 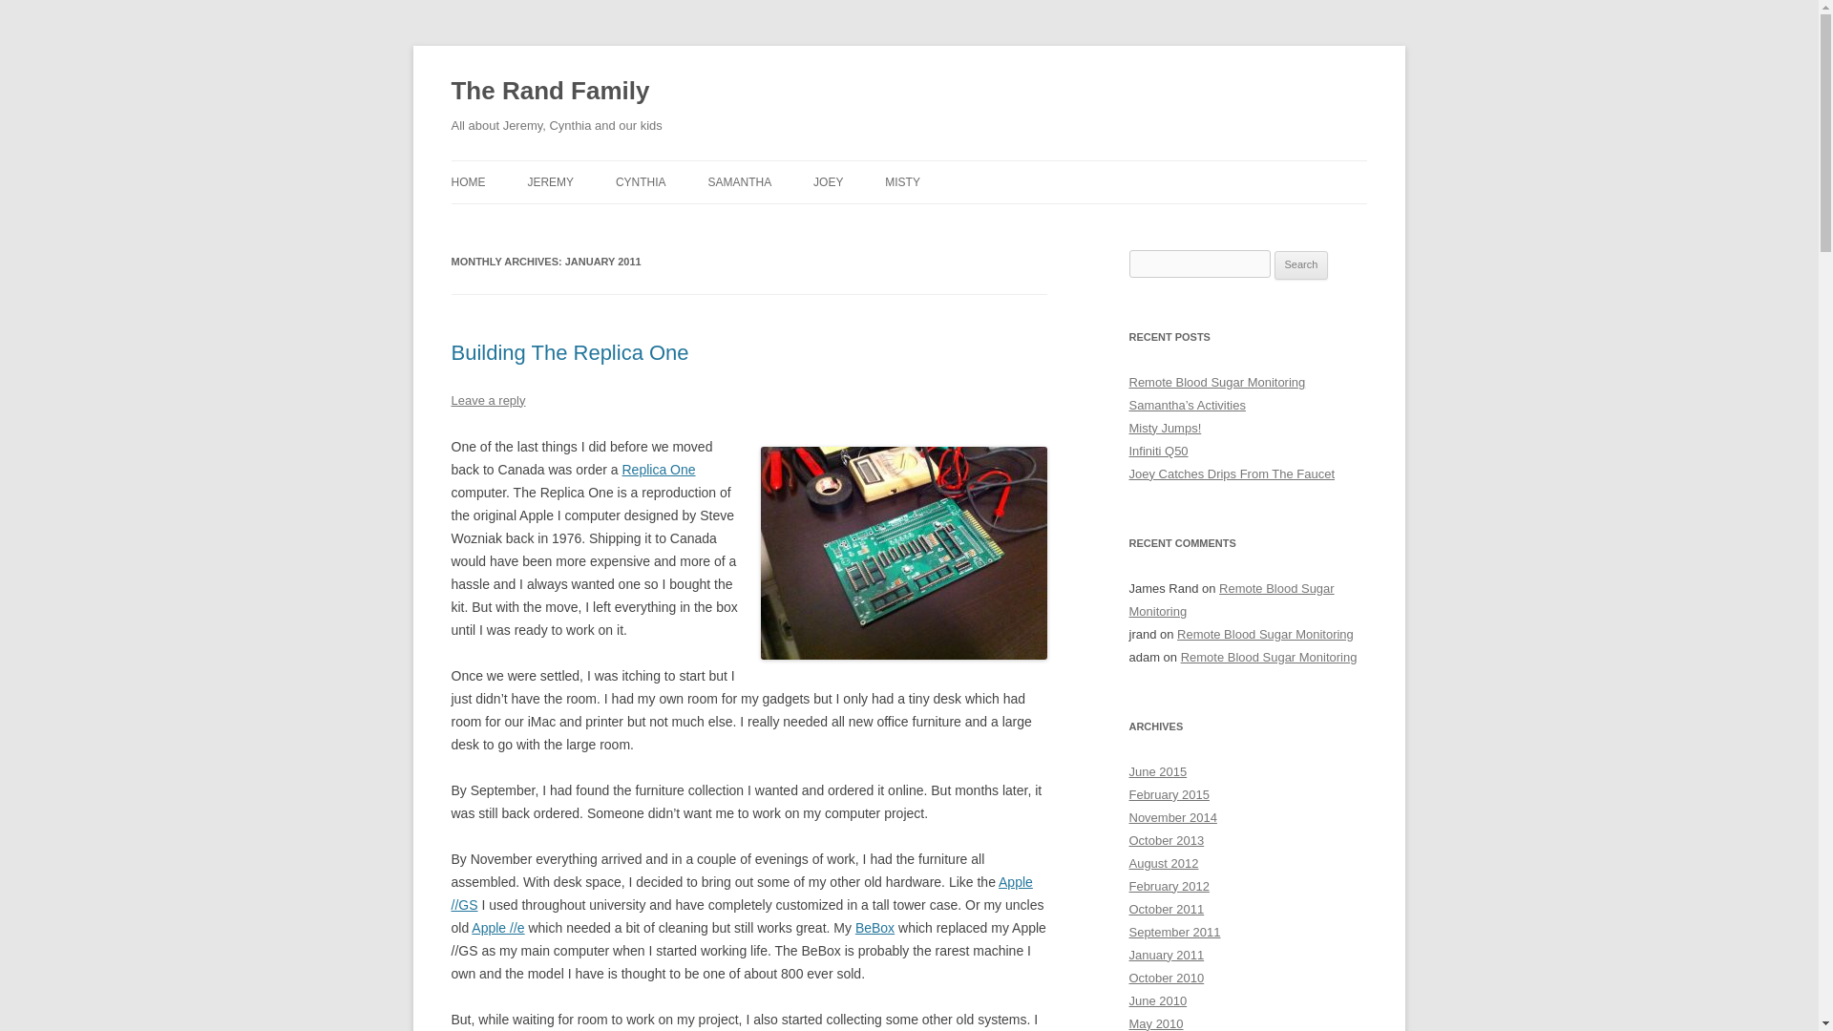 I want to click on HOME, so click(x=468, y=181).